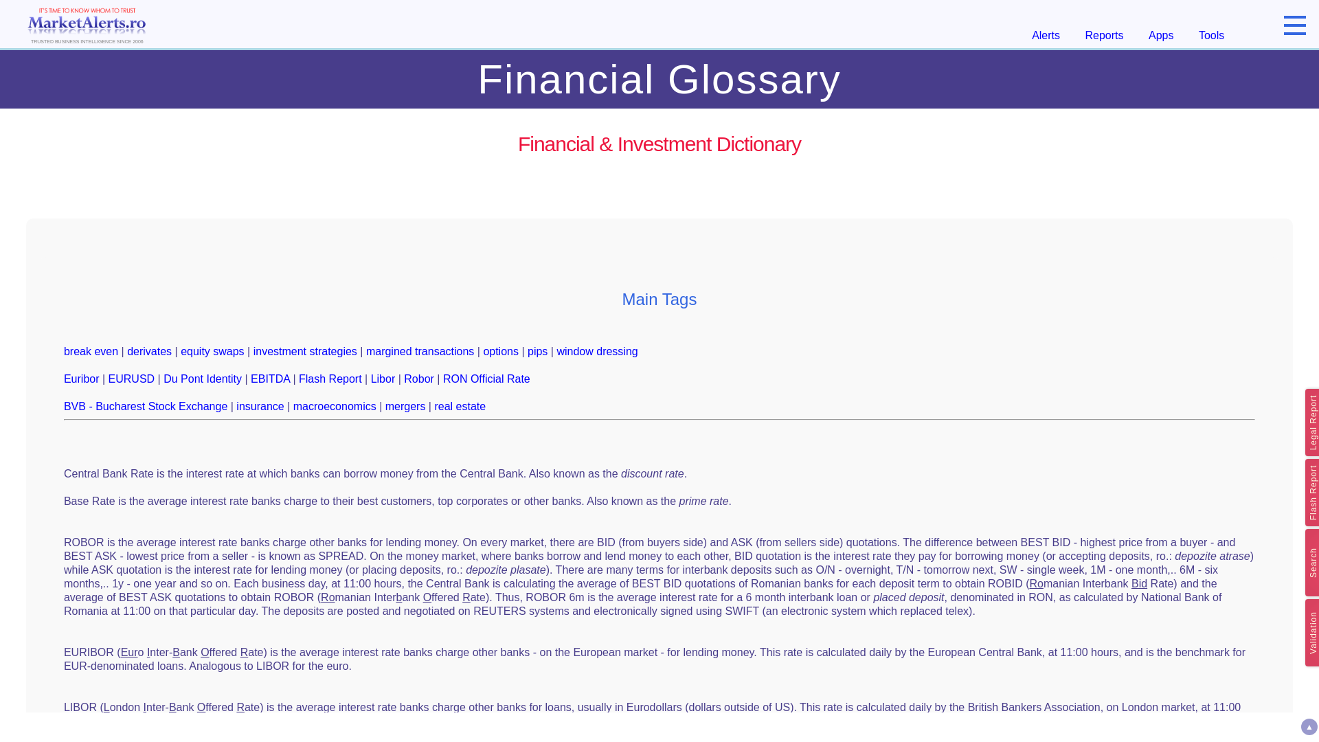 The width and height of the screenshot is (1319, 742). What do you see at coordinates (537, 351) in the screenshot?
I see `pips` at bounding box center [537, 351].